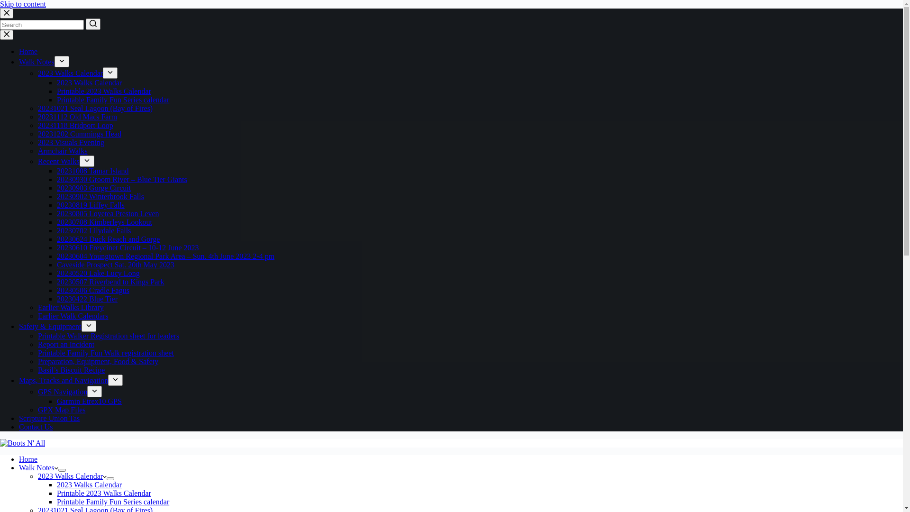 The image size is (910, 512). I want to click on Walk Notes, so click(37, 62).